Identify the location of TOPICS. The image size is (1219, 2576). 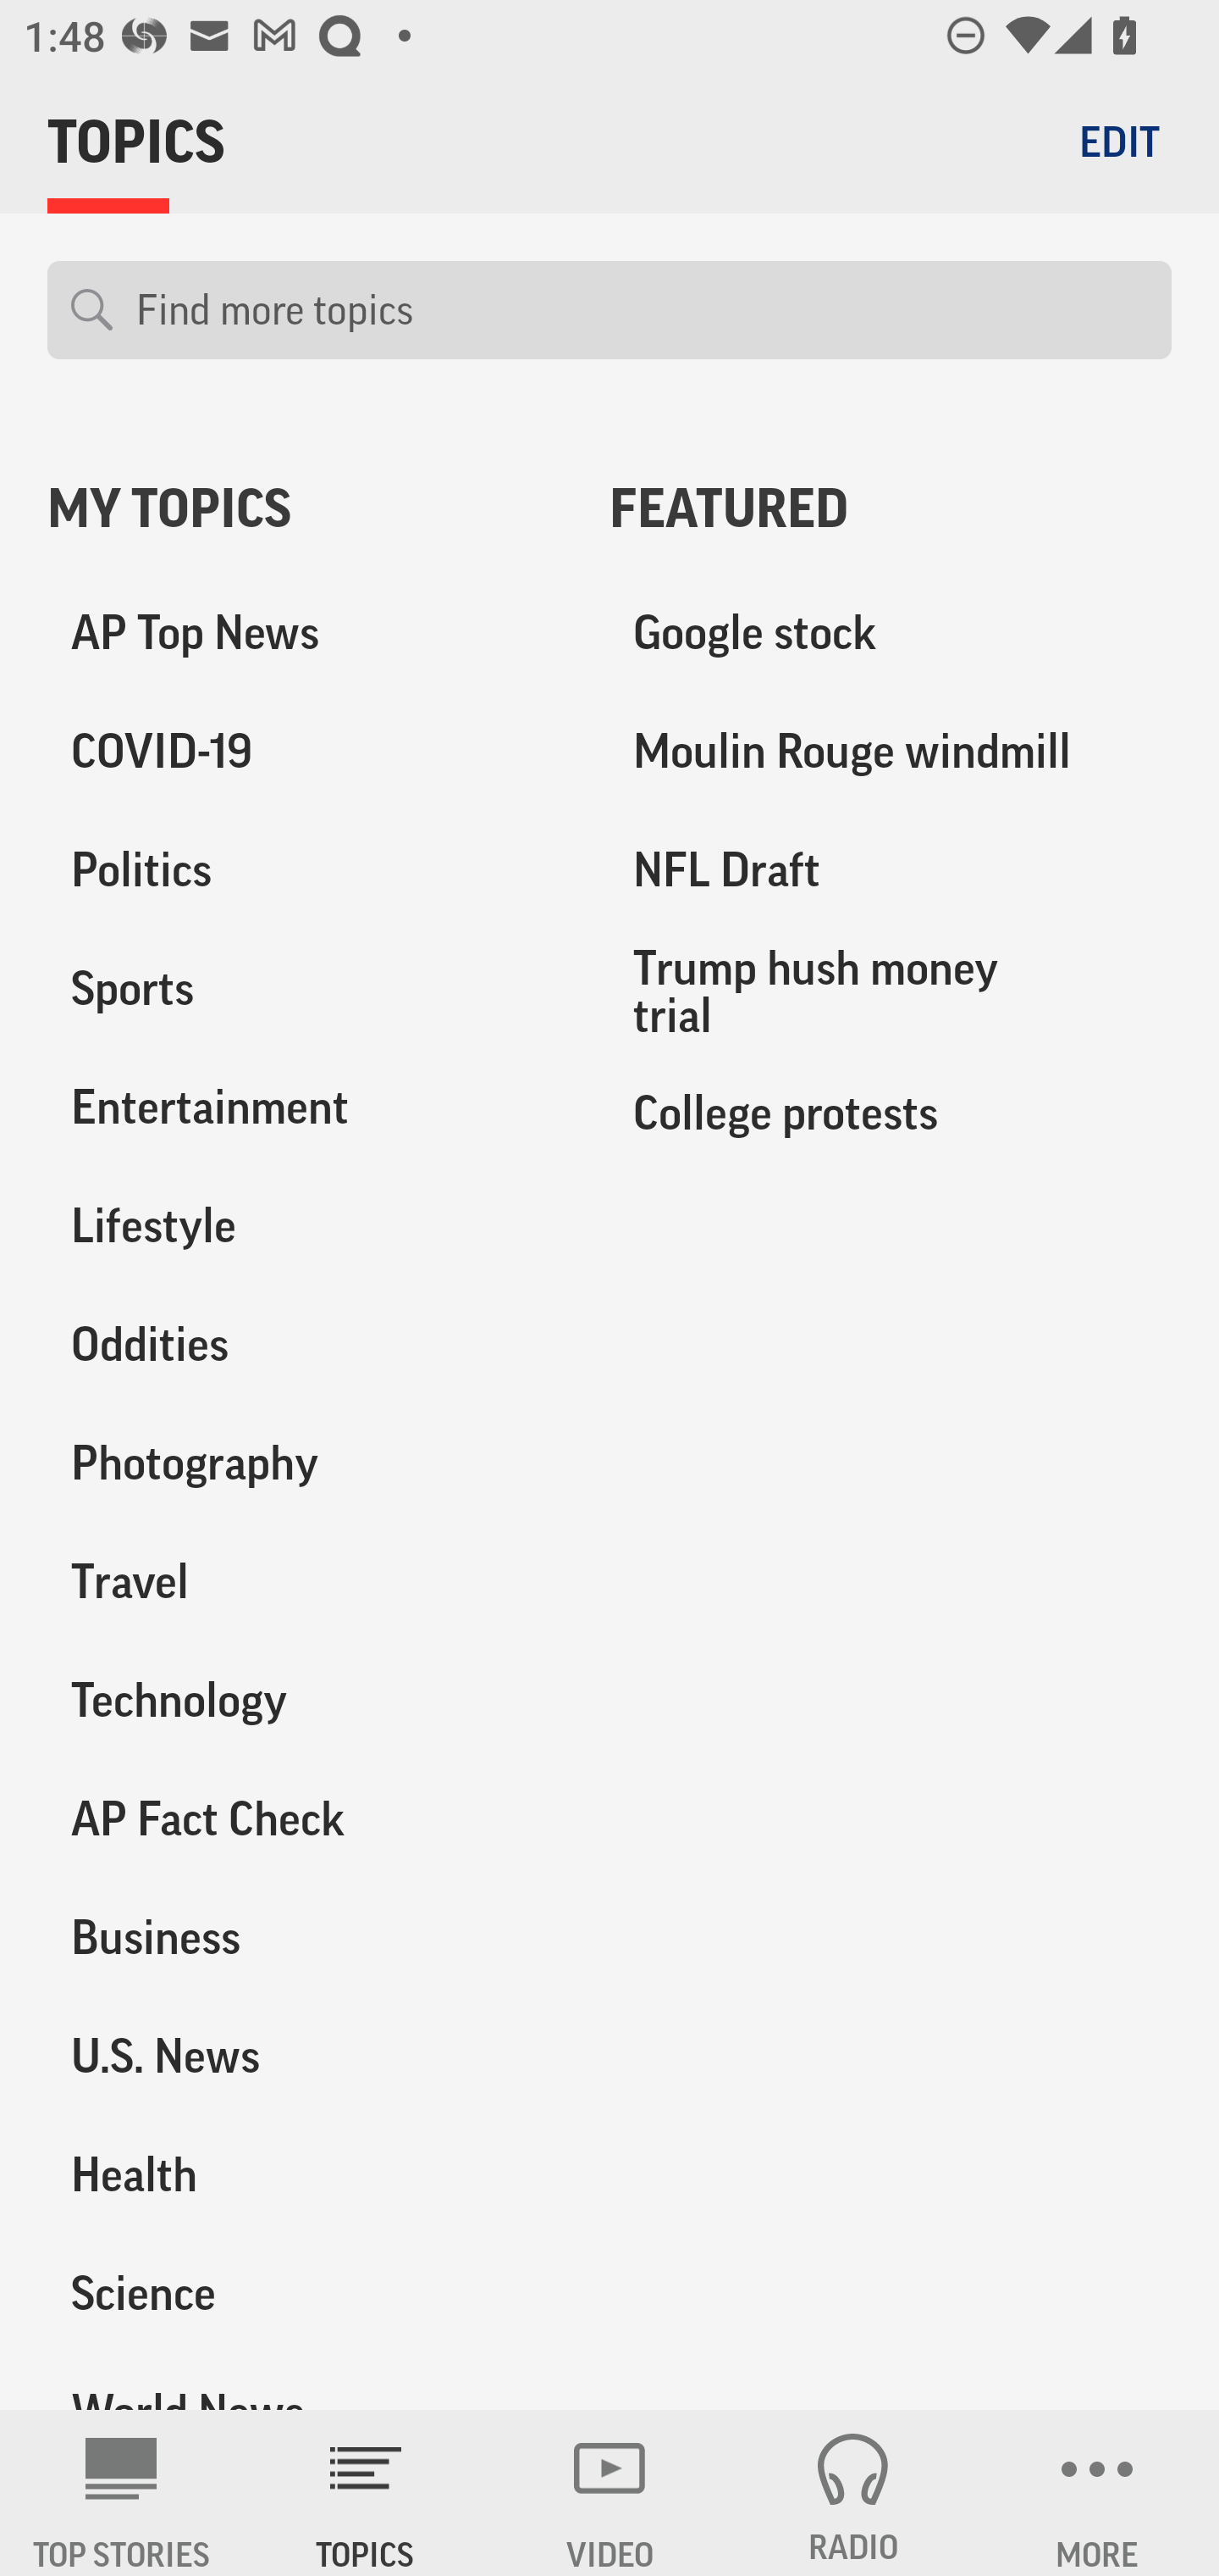
(366, 2493).